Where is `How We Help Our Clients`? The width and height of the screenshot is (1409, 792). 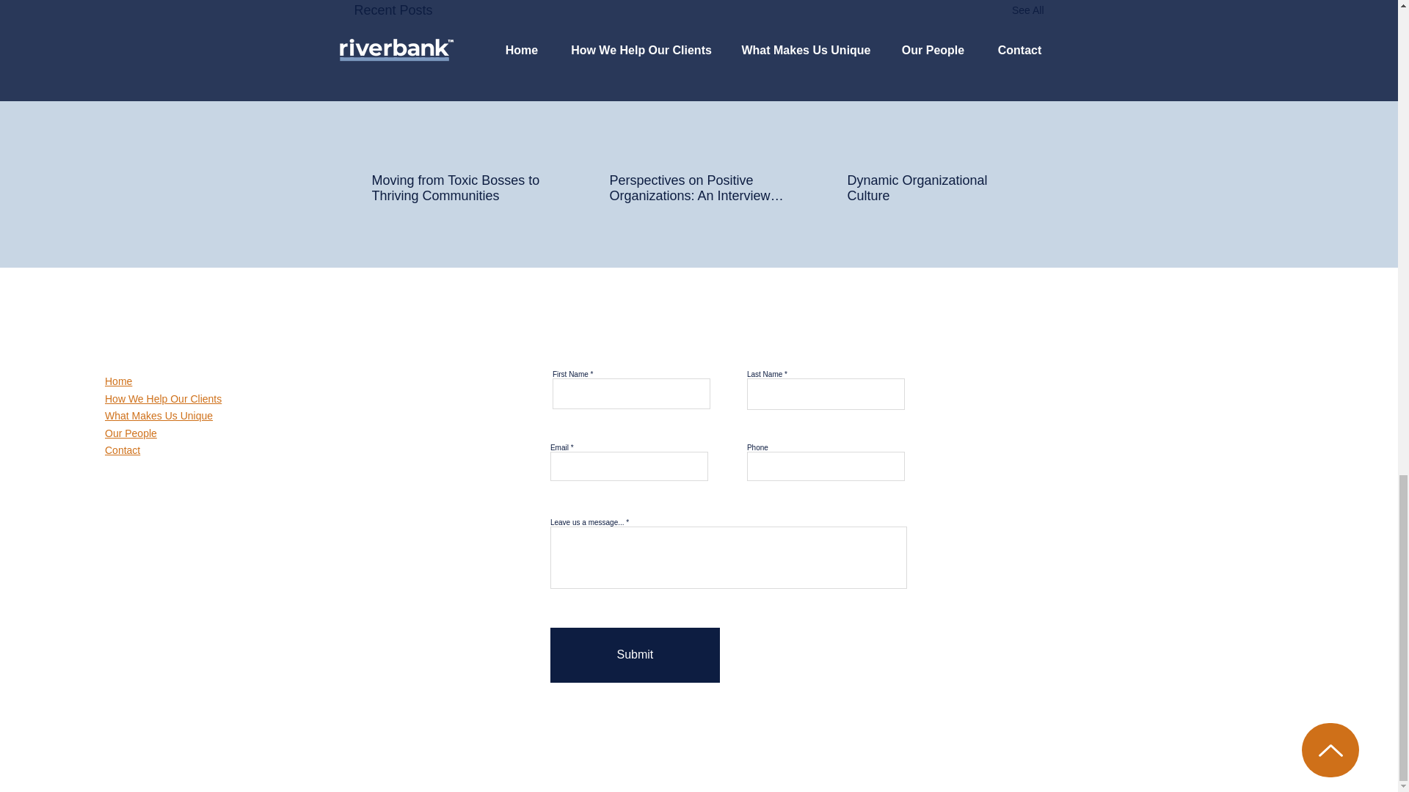 How We Help Our Clients is located at coordinates (163, 398).